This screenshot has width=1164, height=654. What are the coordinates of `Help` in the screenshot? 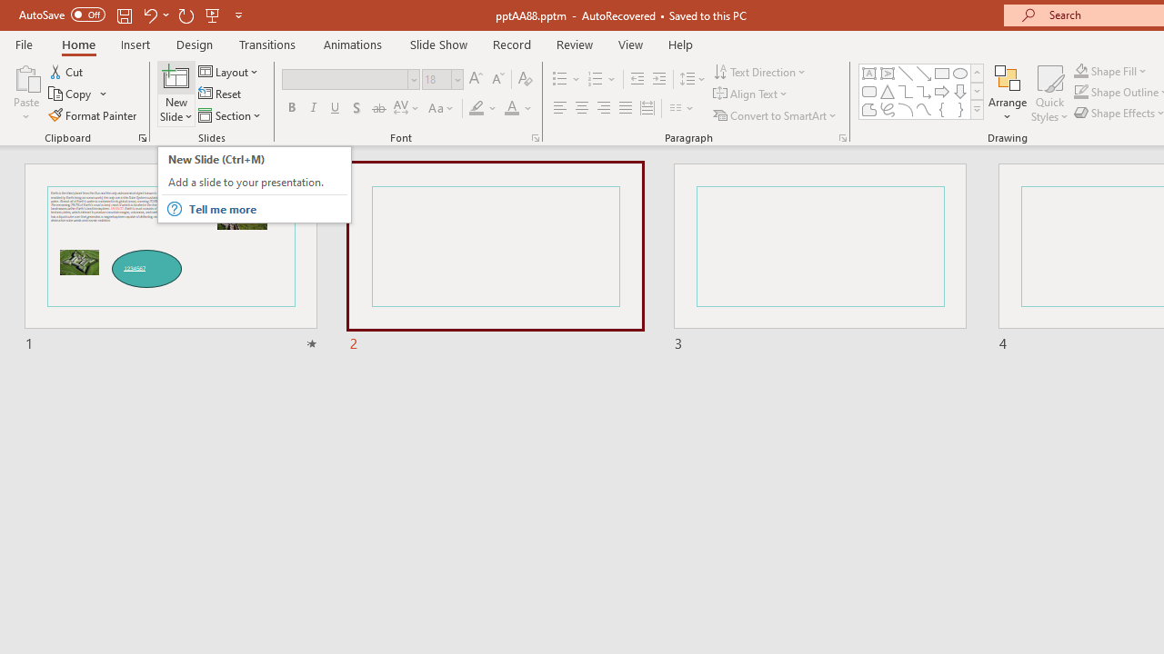 It's located at (680, 44).